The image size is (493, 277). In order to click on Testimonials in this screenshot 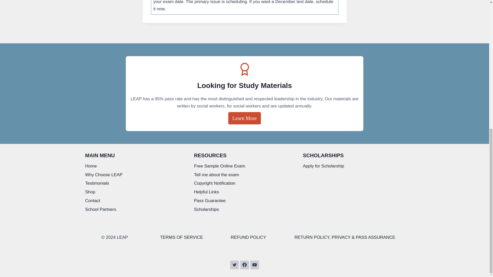, I will do `click(136, 184)`.